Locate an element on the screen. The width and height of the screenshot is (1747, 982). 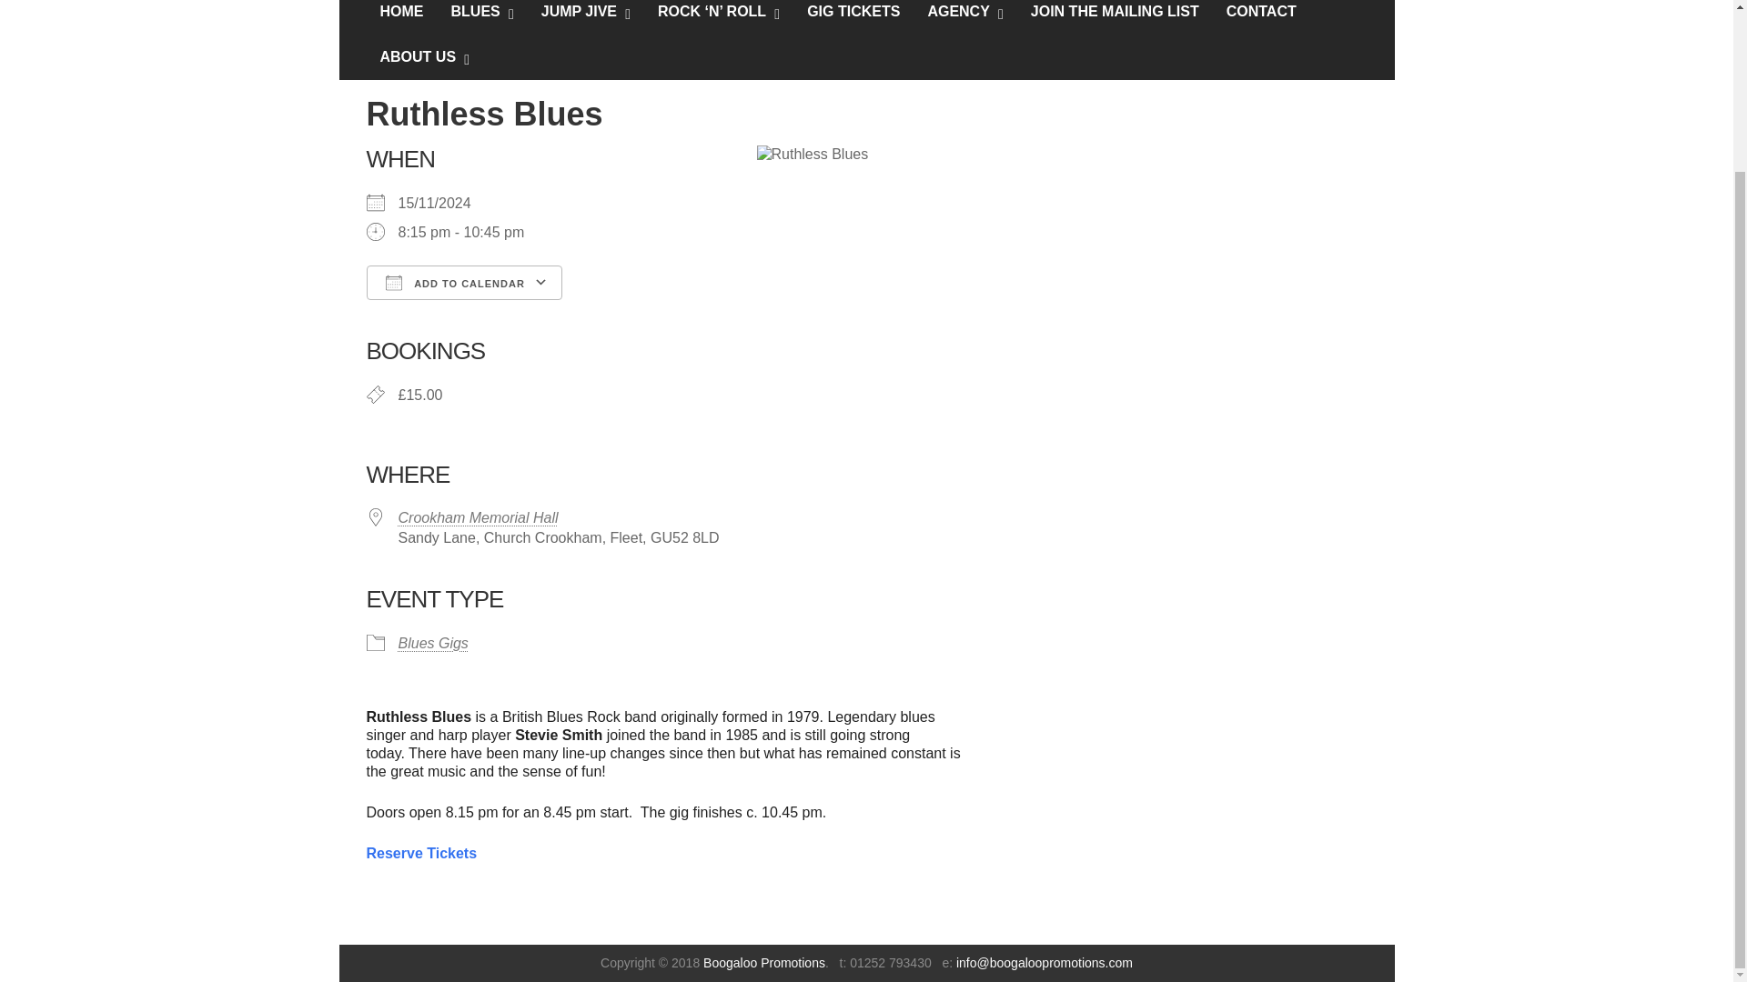
Download ICS is located at coordinates (386, 315).